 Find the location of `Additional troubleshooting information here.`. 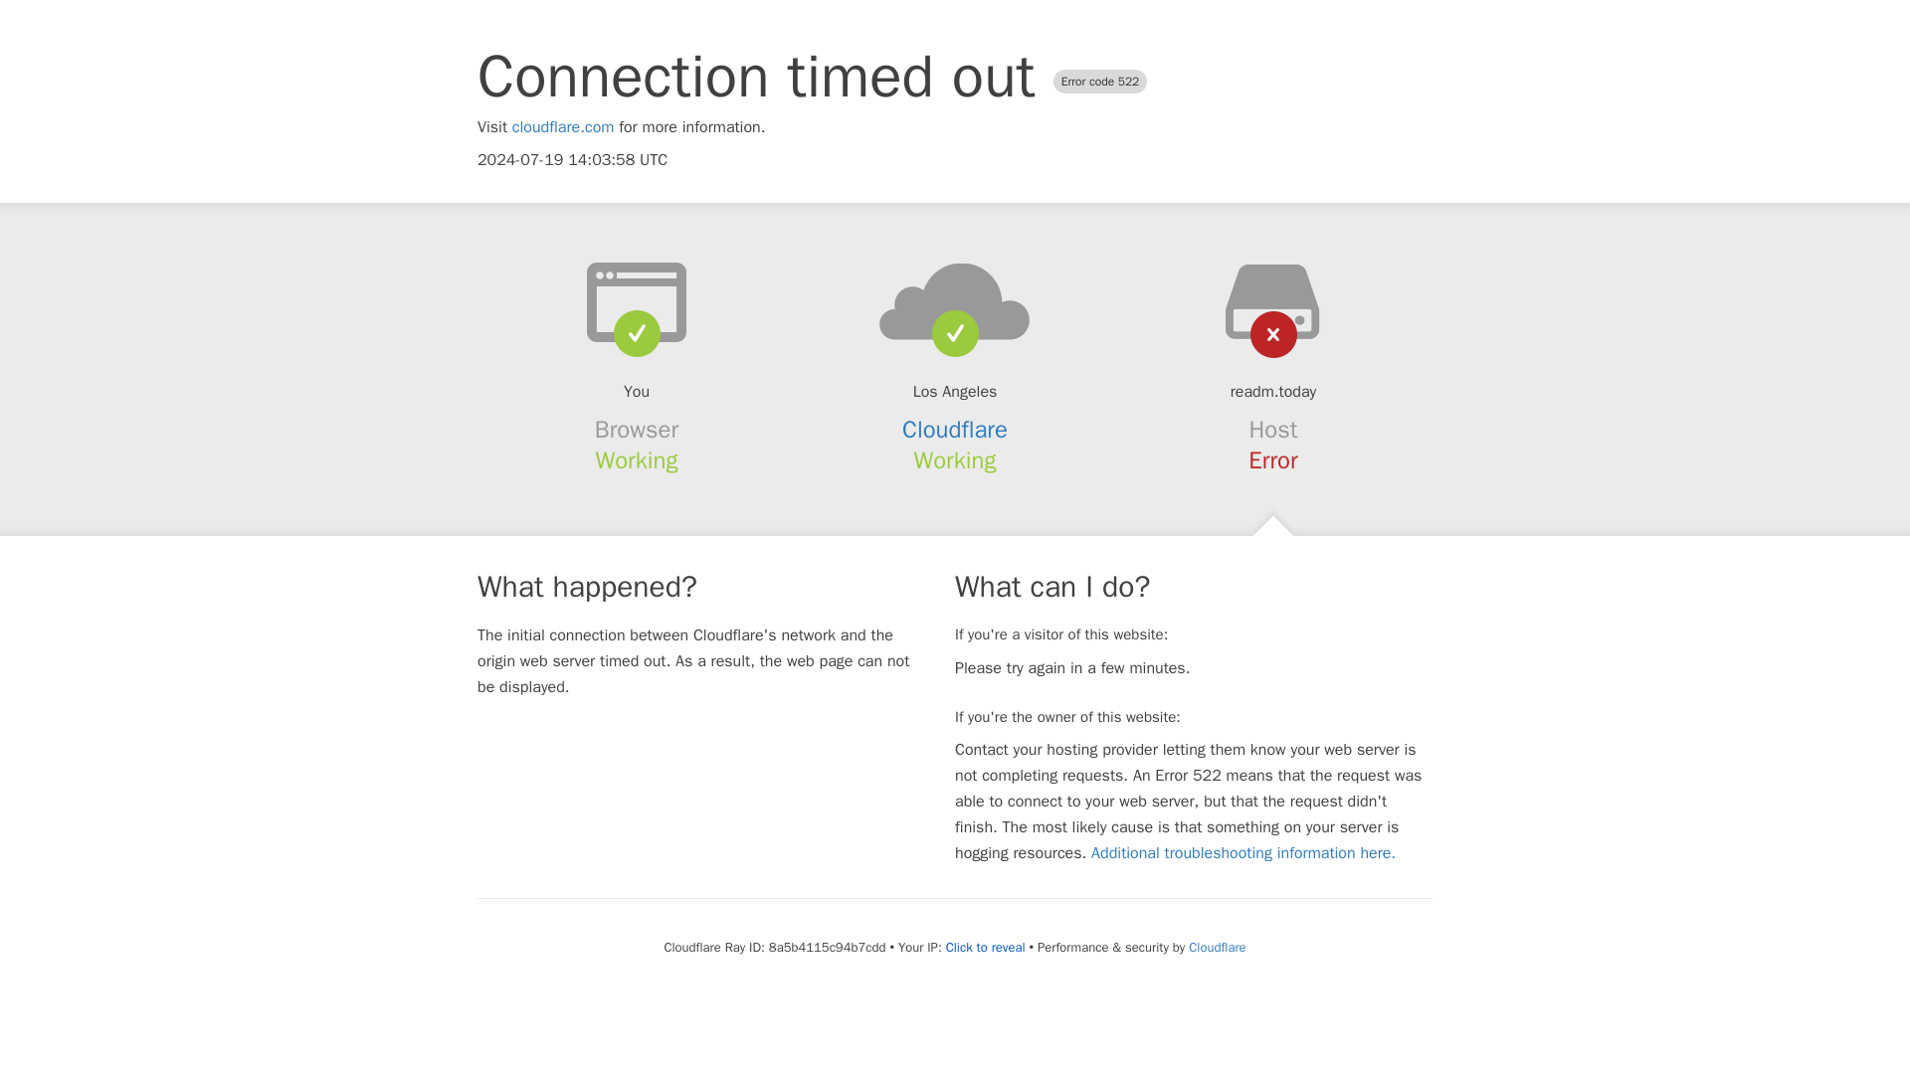

Additional troubleshooting information here. is located at coordinates (1243, 853).